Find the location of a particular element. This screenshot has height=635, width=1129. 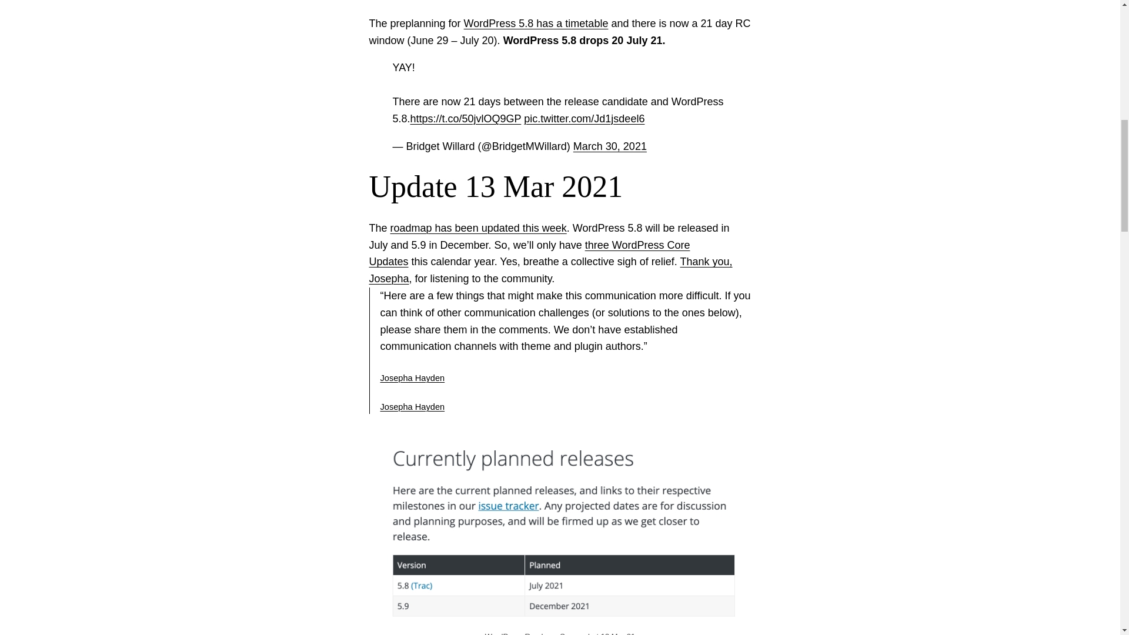

March 30, 2021 is located at coordinates (610, 146).